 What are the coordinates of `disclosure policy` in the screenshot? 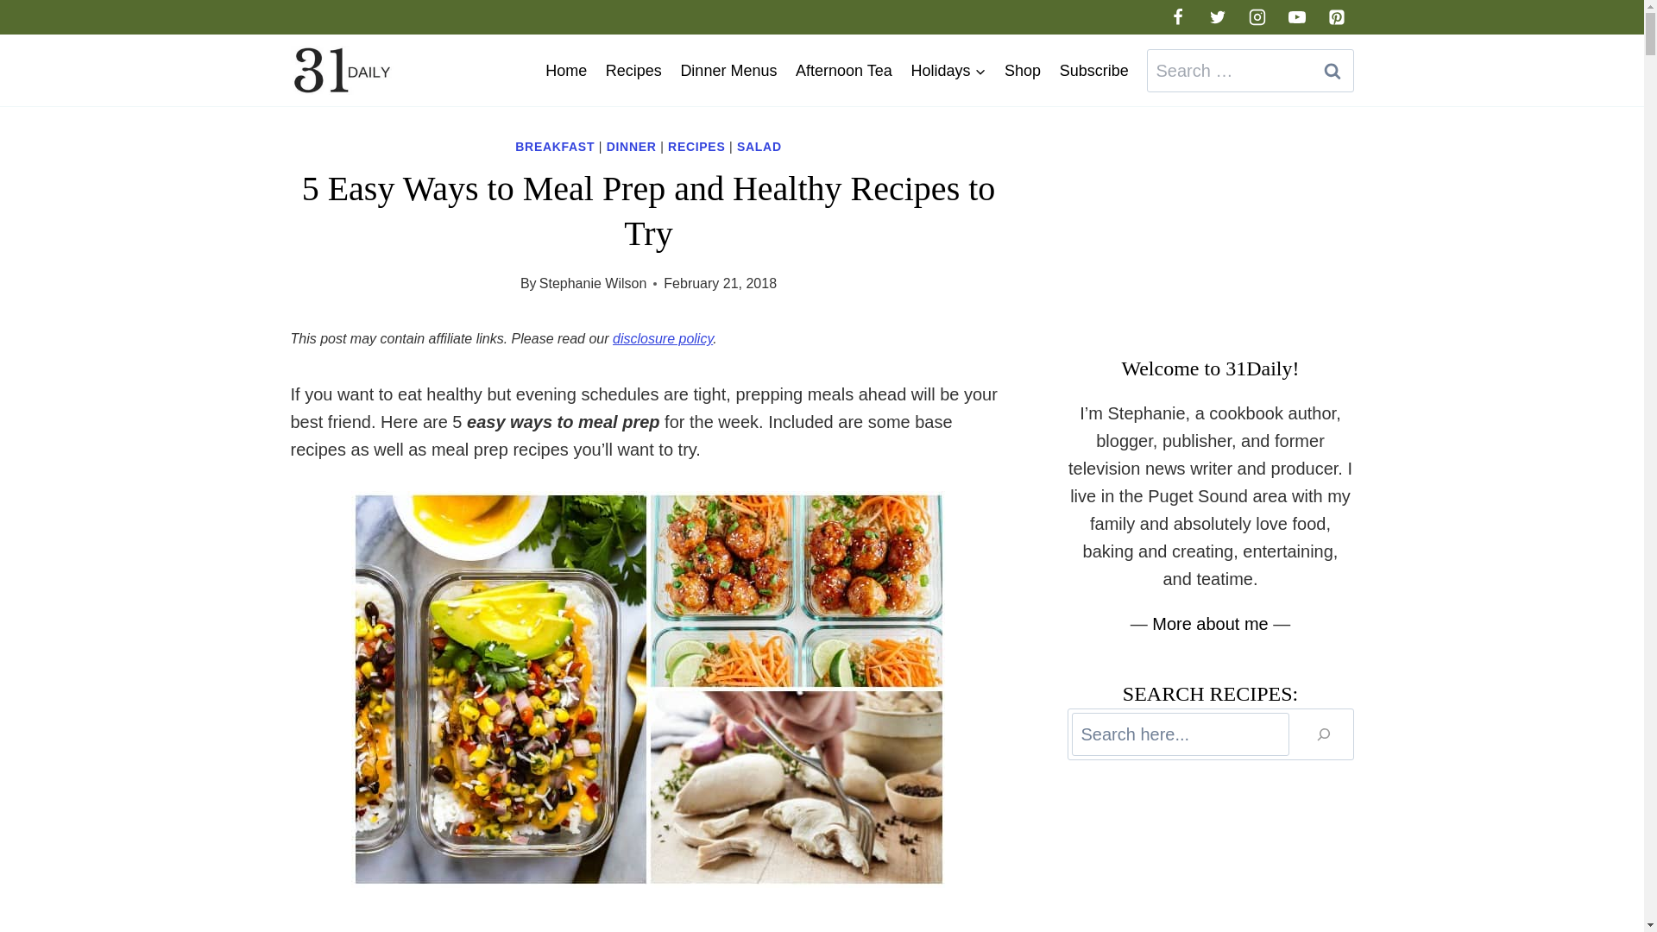 It's located at (663, 338).